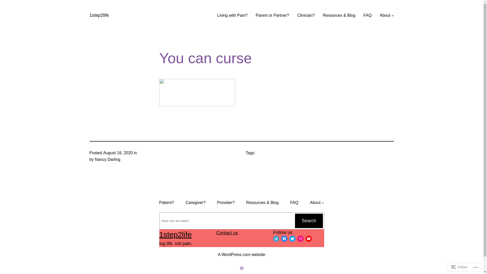 The width and height of the screenshot is (487, 274). Describe the element at coordinates (294, 203) in the screenshot. I see `FAQ` at that location.